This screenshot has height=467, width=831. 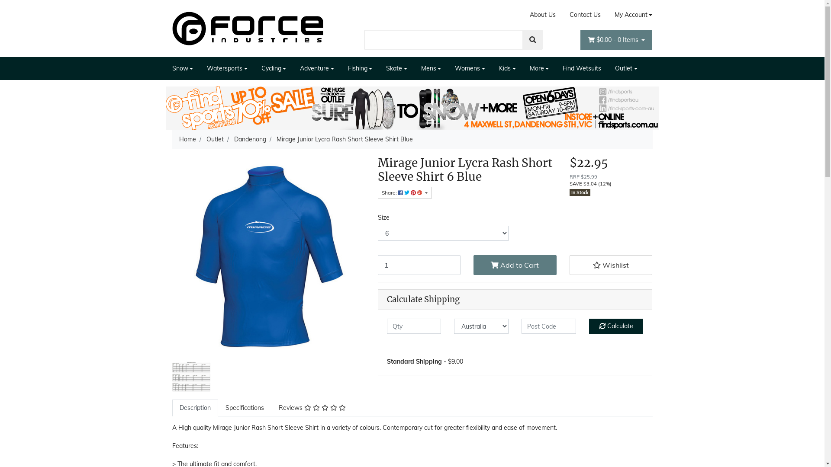 What do you see at coordinates (630, 15) in the screenshot?
I see `My Account` at bounding box center [630, 15].